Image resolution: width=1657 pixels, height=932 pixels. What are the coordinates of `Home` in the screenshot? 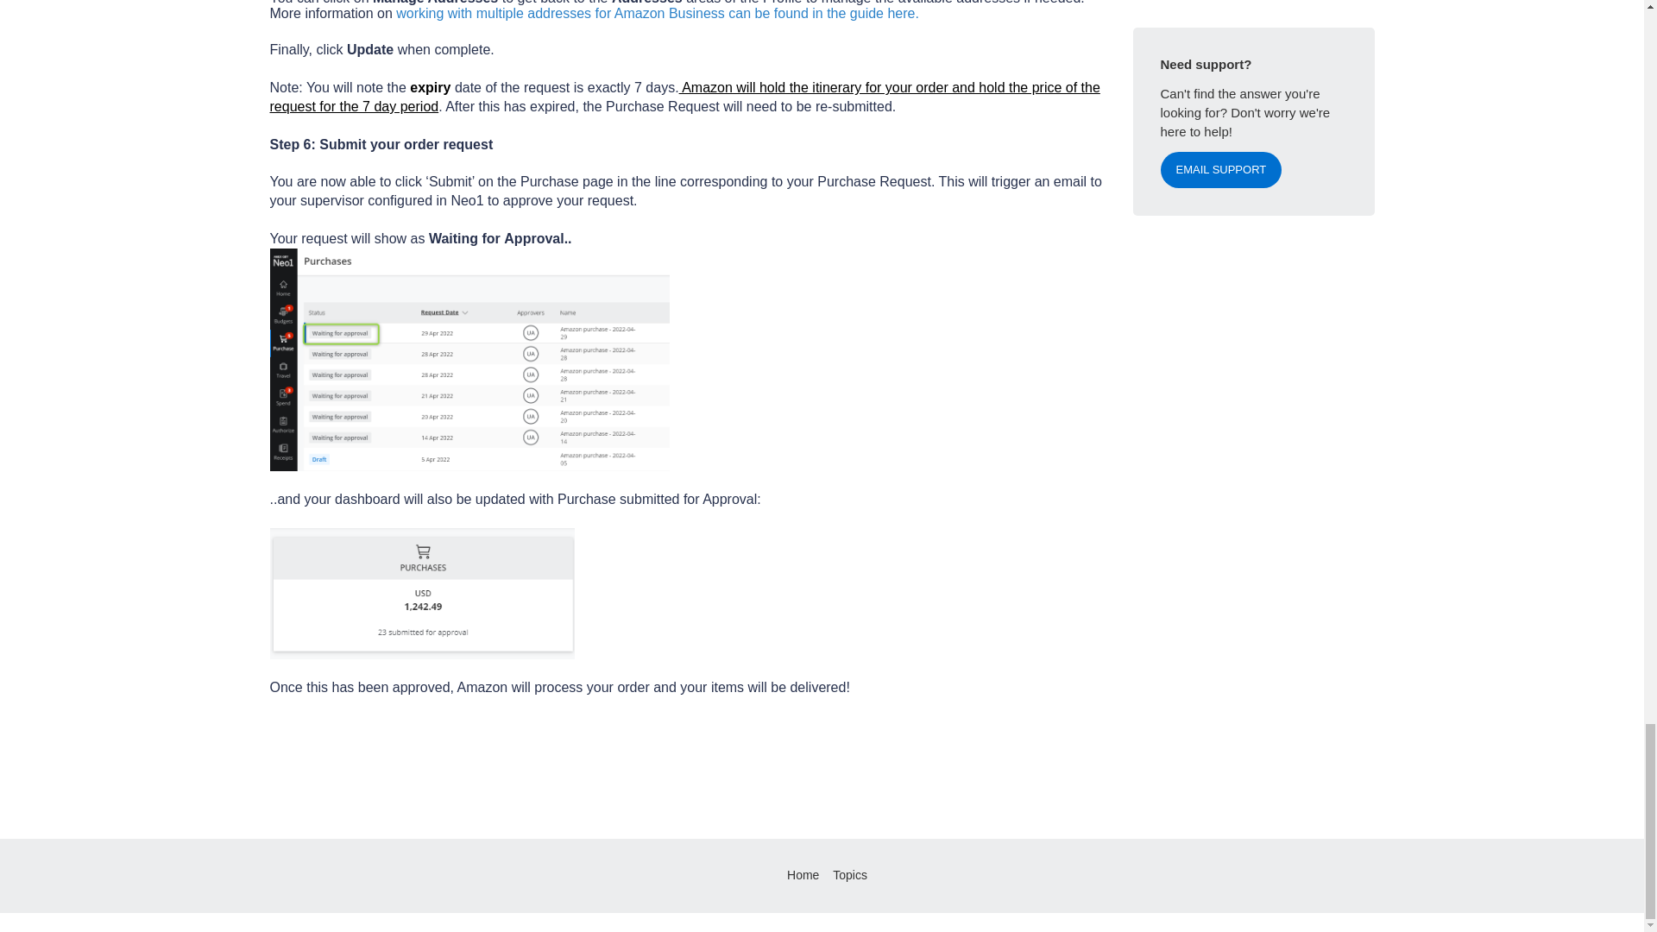 It's located at (803, 874).